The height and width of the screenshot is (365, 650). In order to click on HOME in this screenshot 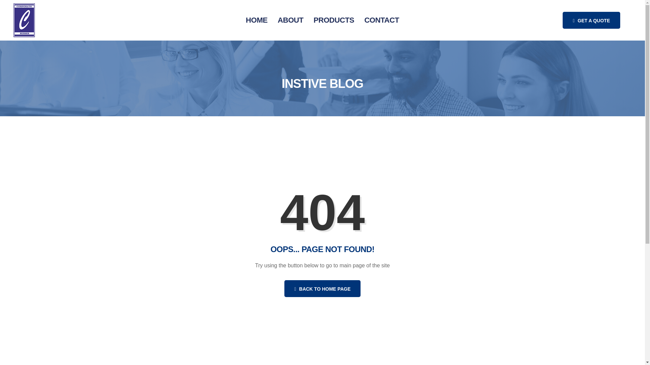, I will do `click(256, 20)`.